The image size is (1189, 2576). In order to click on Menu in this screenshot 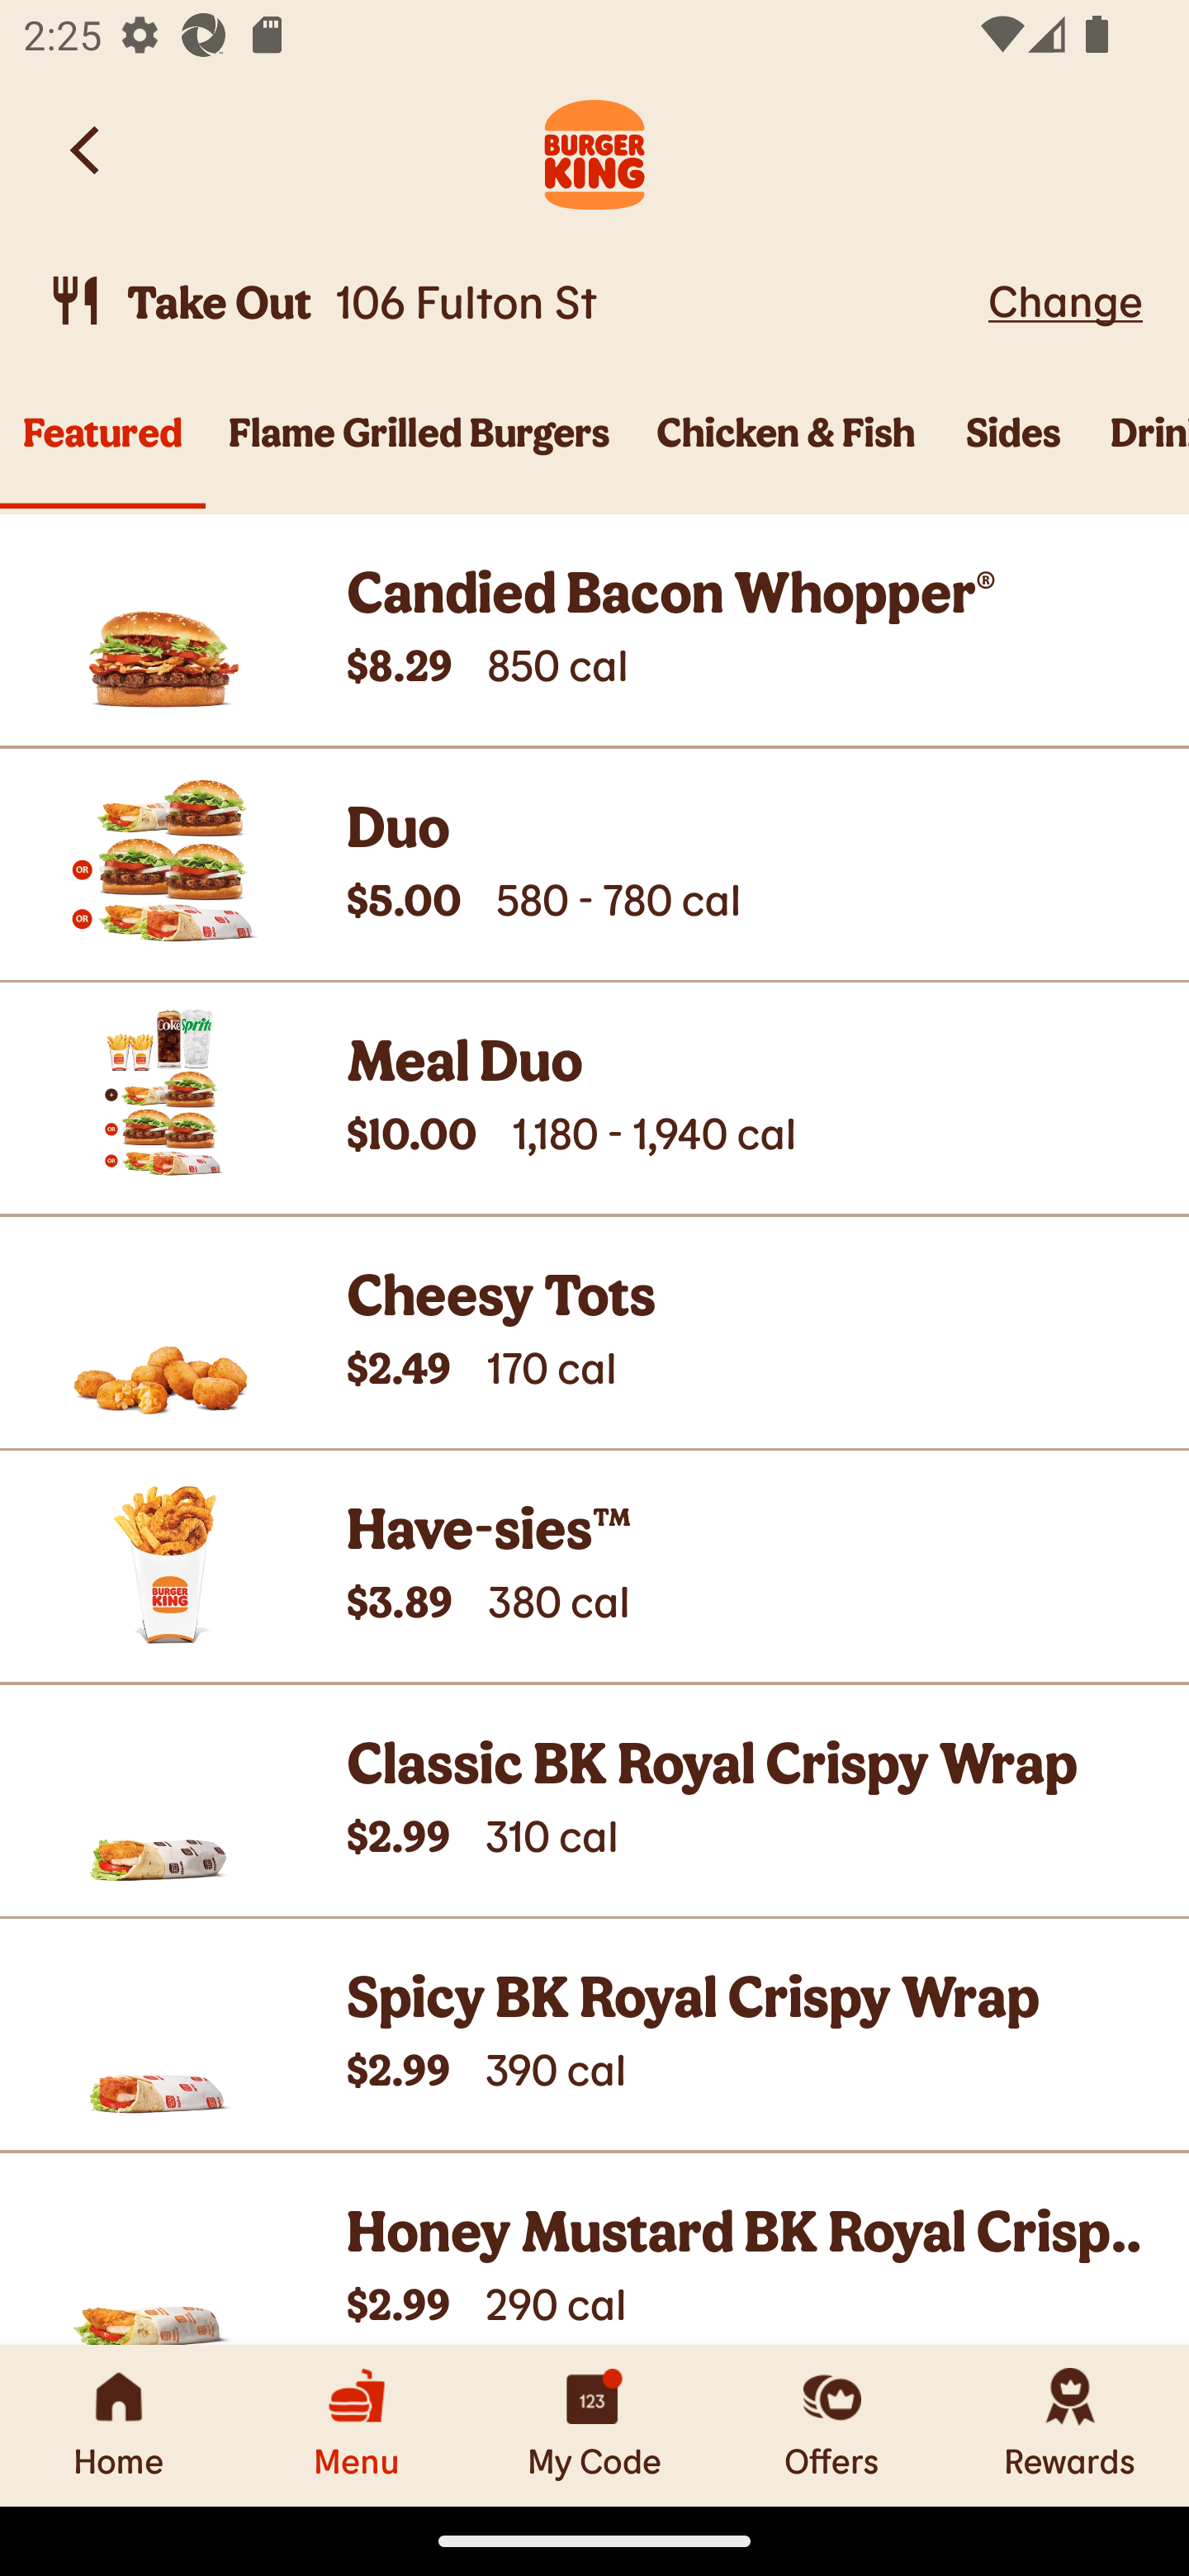, I will do `click(357, 2425)`.